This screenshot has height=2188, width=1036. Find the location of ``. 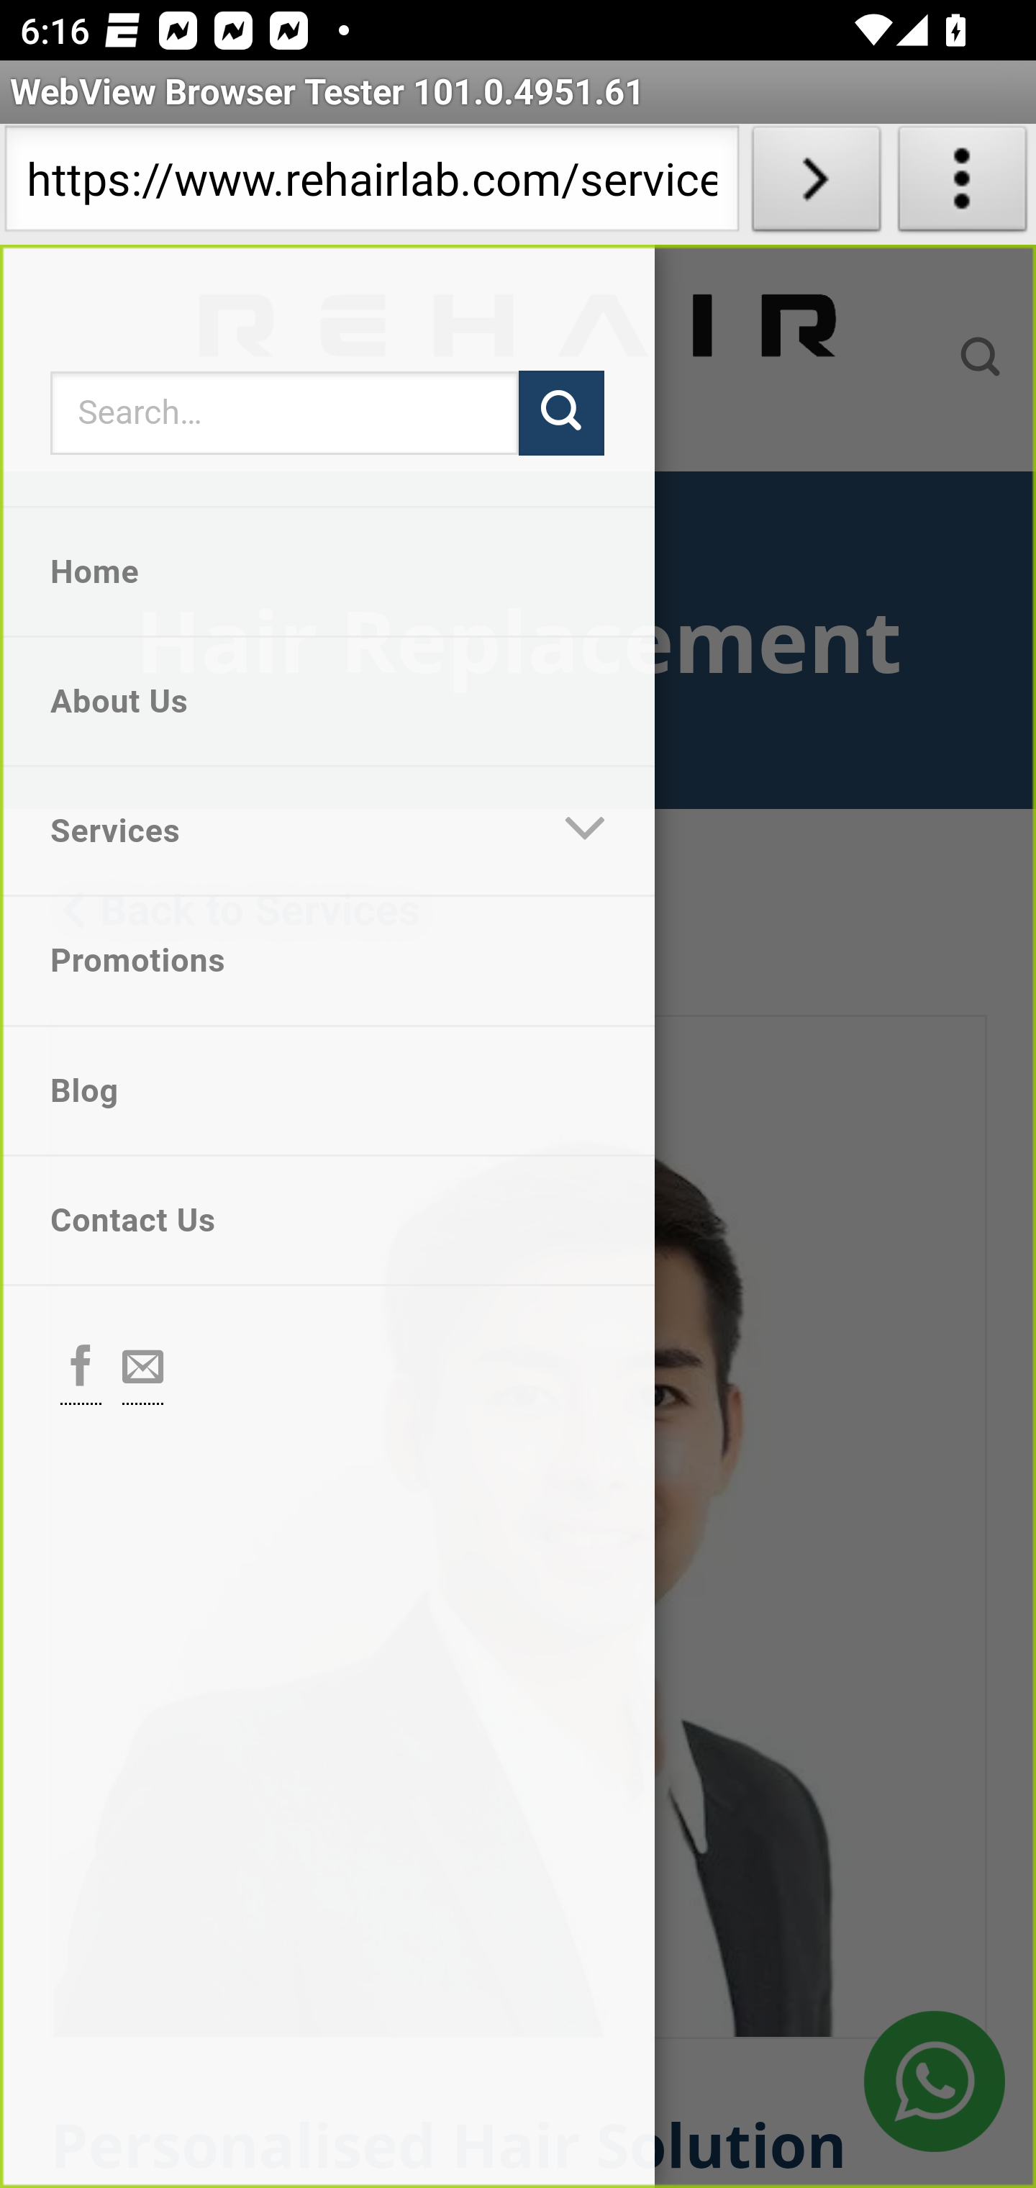

 is located at coordinates (586, 831).